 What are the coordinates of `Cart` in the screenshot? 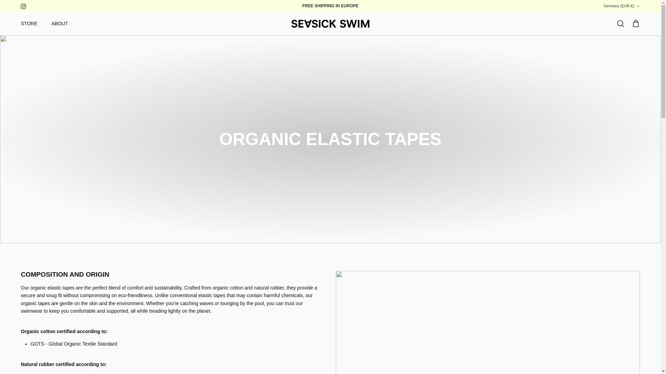 It's located at (635, 24).